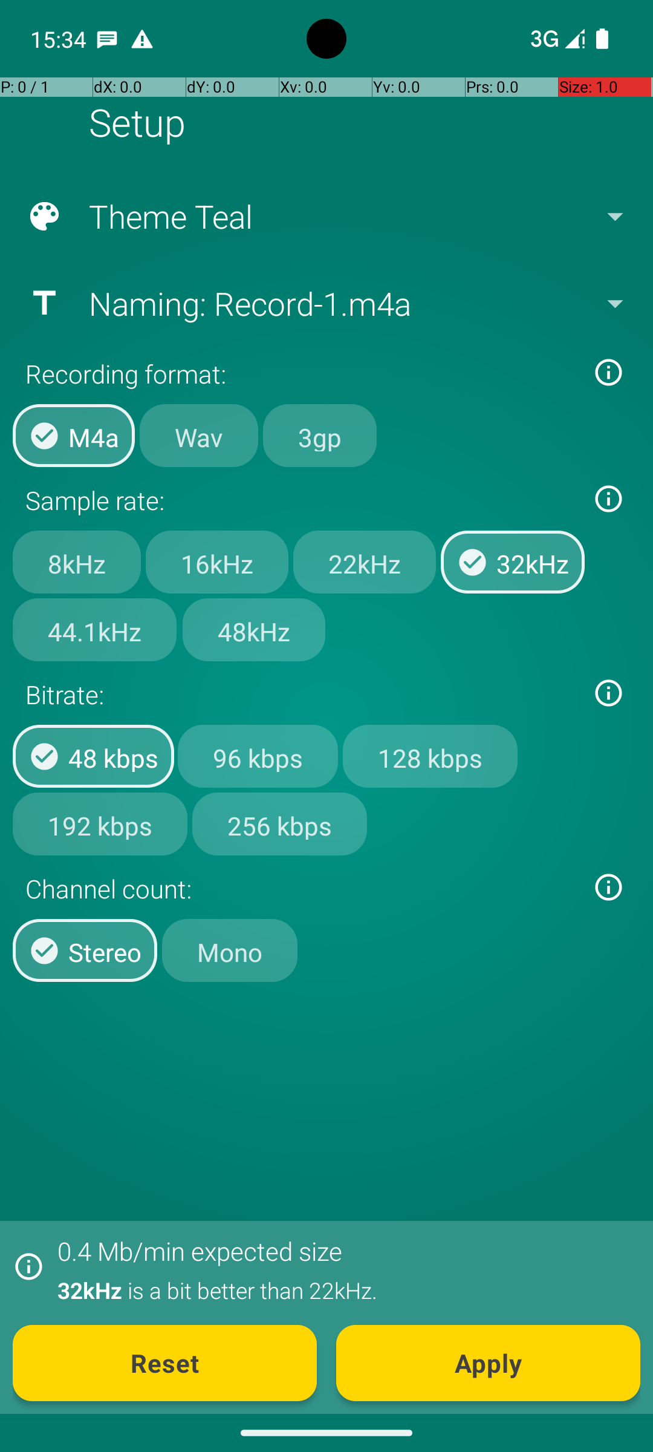 Image resolution: width=653 pixels, height=1452 pixels. I want to click on SMS Messenger notification: , so click(107, 39).